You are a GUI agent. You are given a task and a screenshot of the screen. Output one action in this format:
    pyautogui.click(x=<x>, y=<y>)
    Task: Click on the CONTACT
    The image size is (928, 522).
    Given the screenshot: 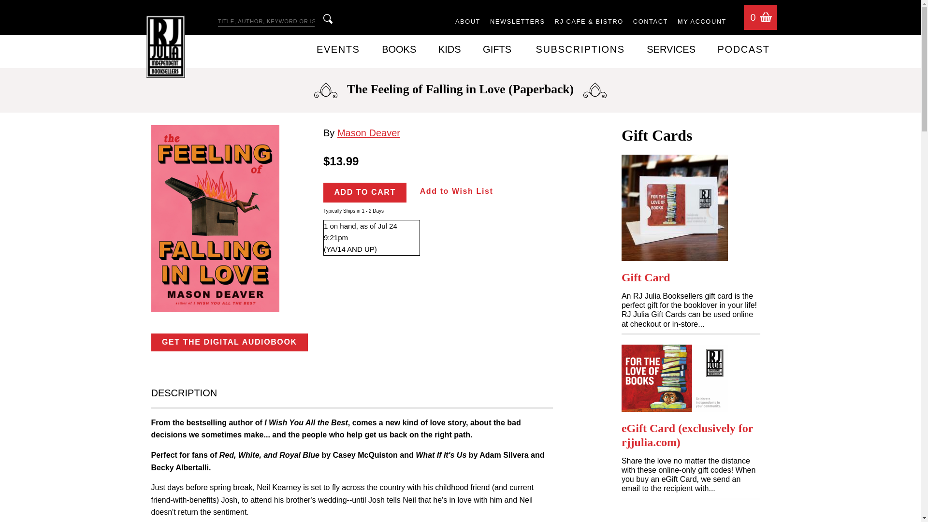 What is the action you would take?
    pyautogui.click(x=651, y=22)
    